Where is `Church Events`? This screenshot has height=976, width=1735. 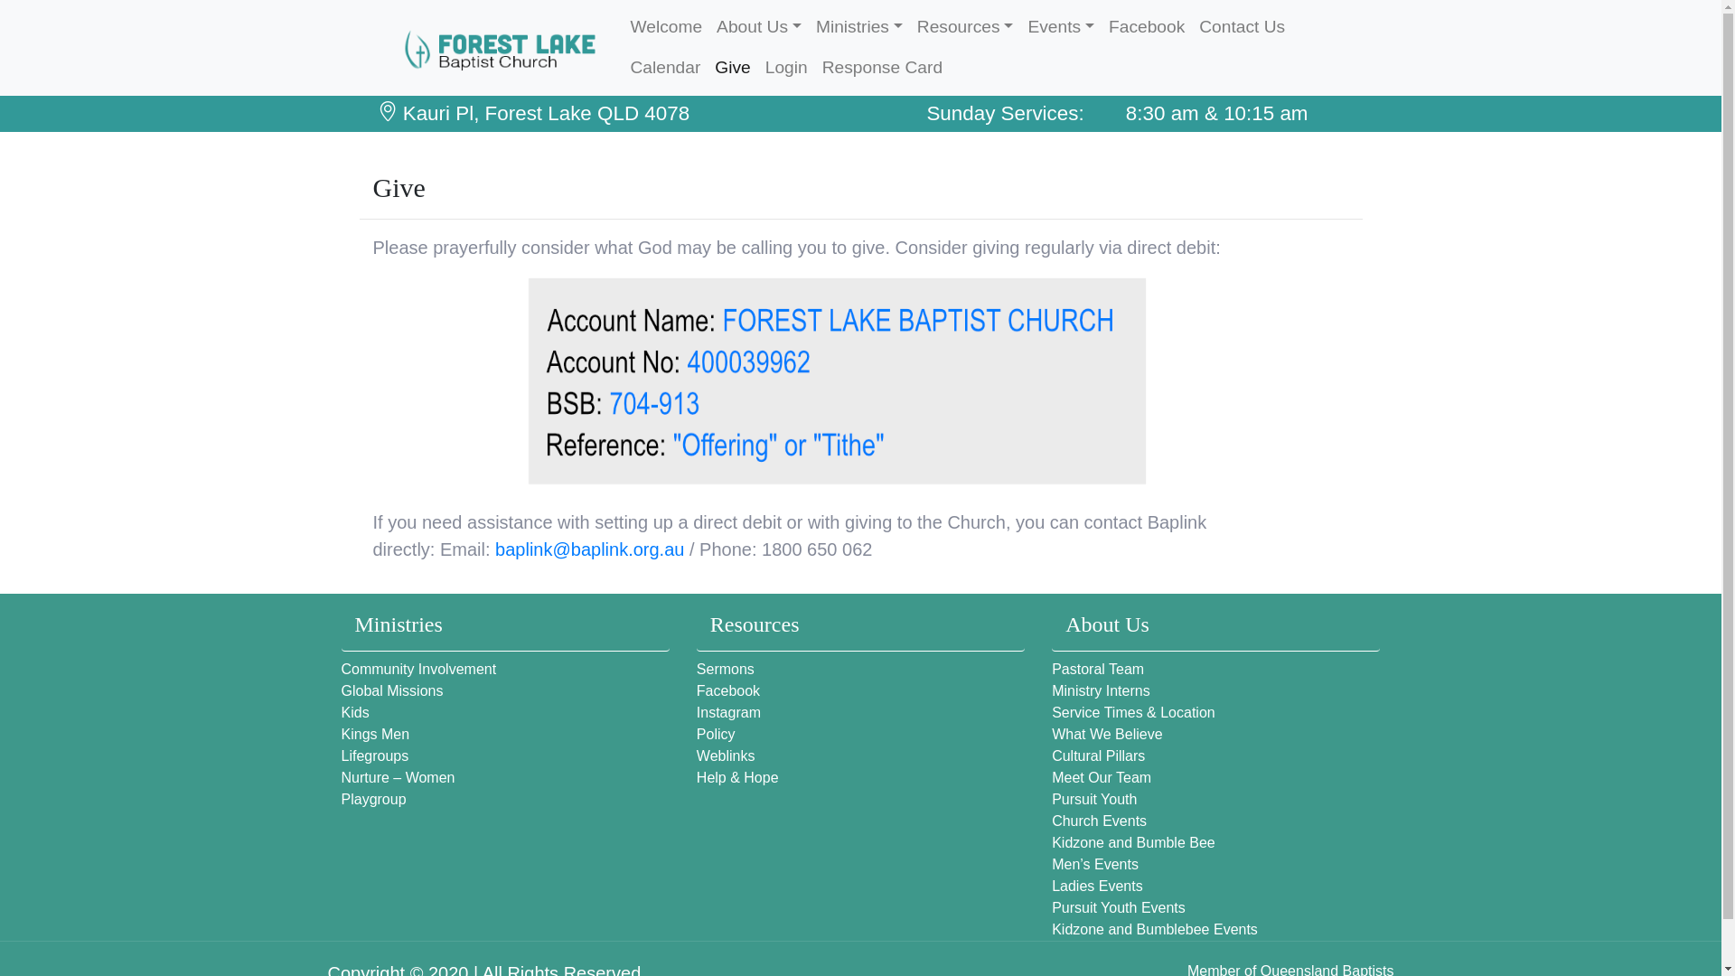
Church Events is located at coordinates (1099, 821).